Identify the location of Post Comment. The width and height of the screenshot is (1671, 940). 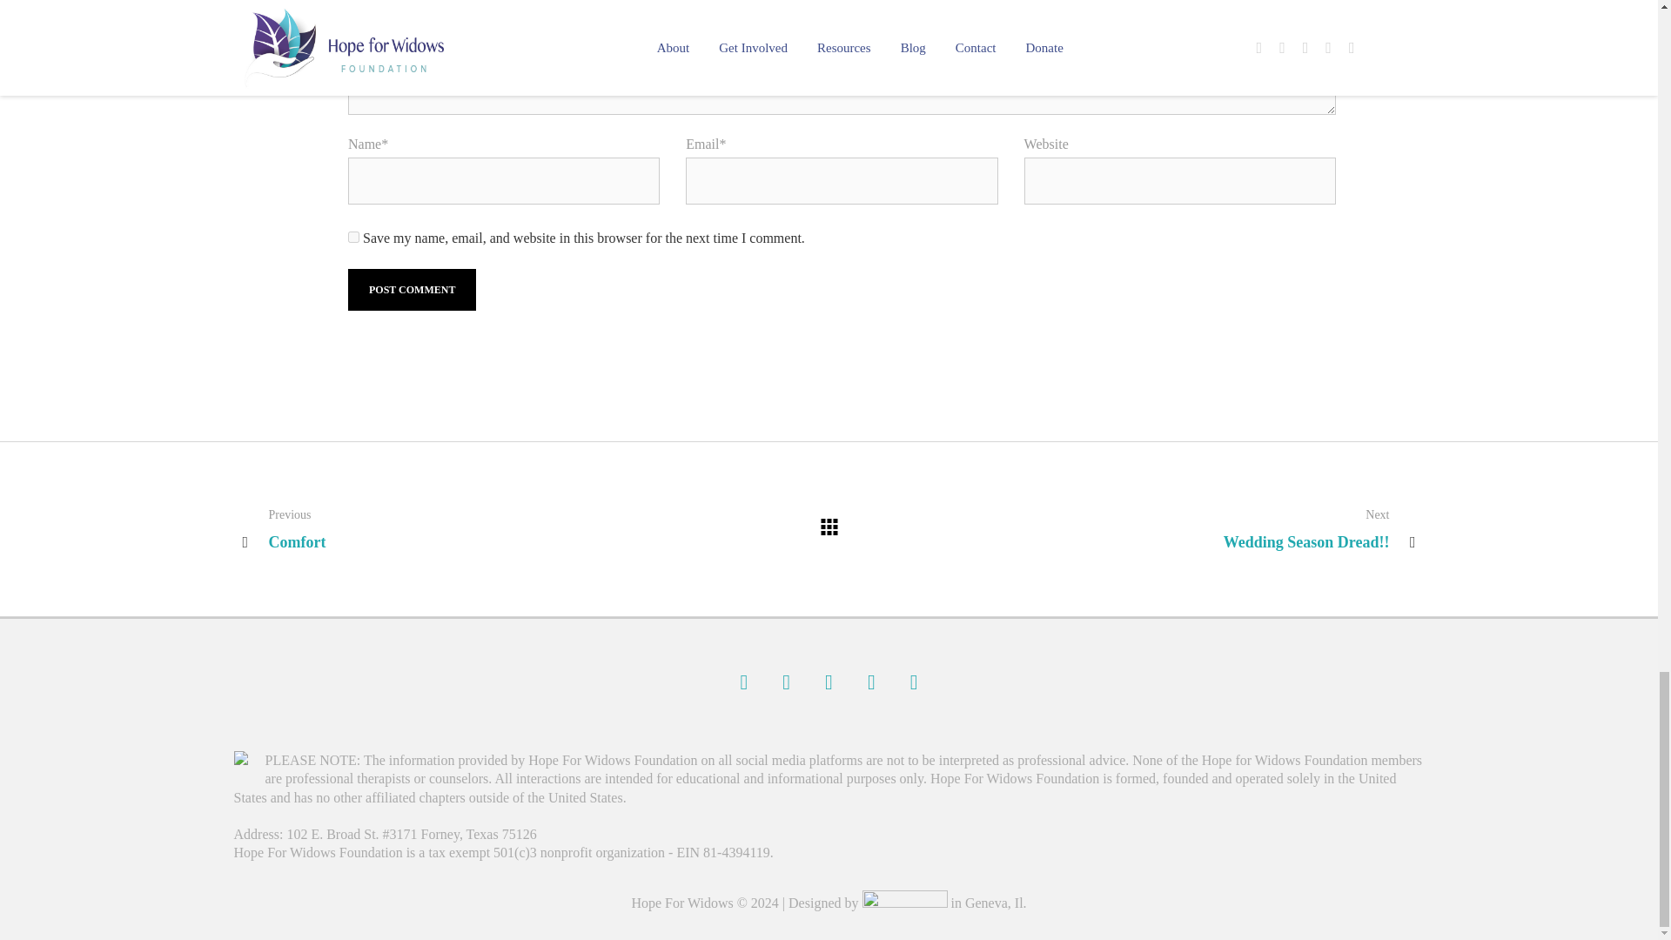
(412, 289).